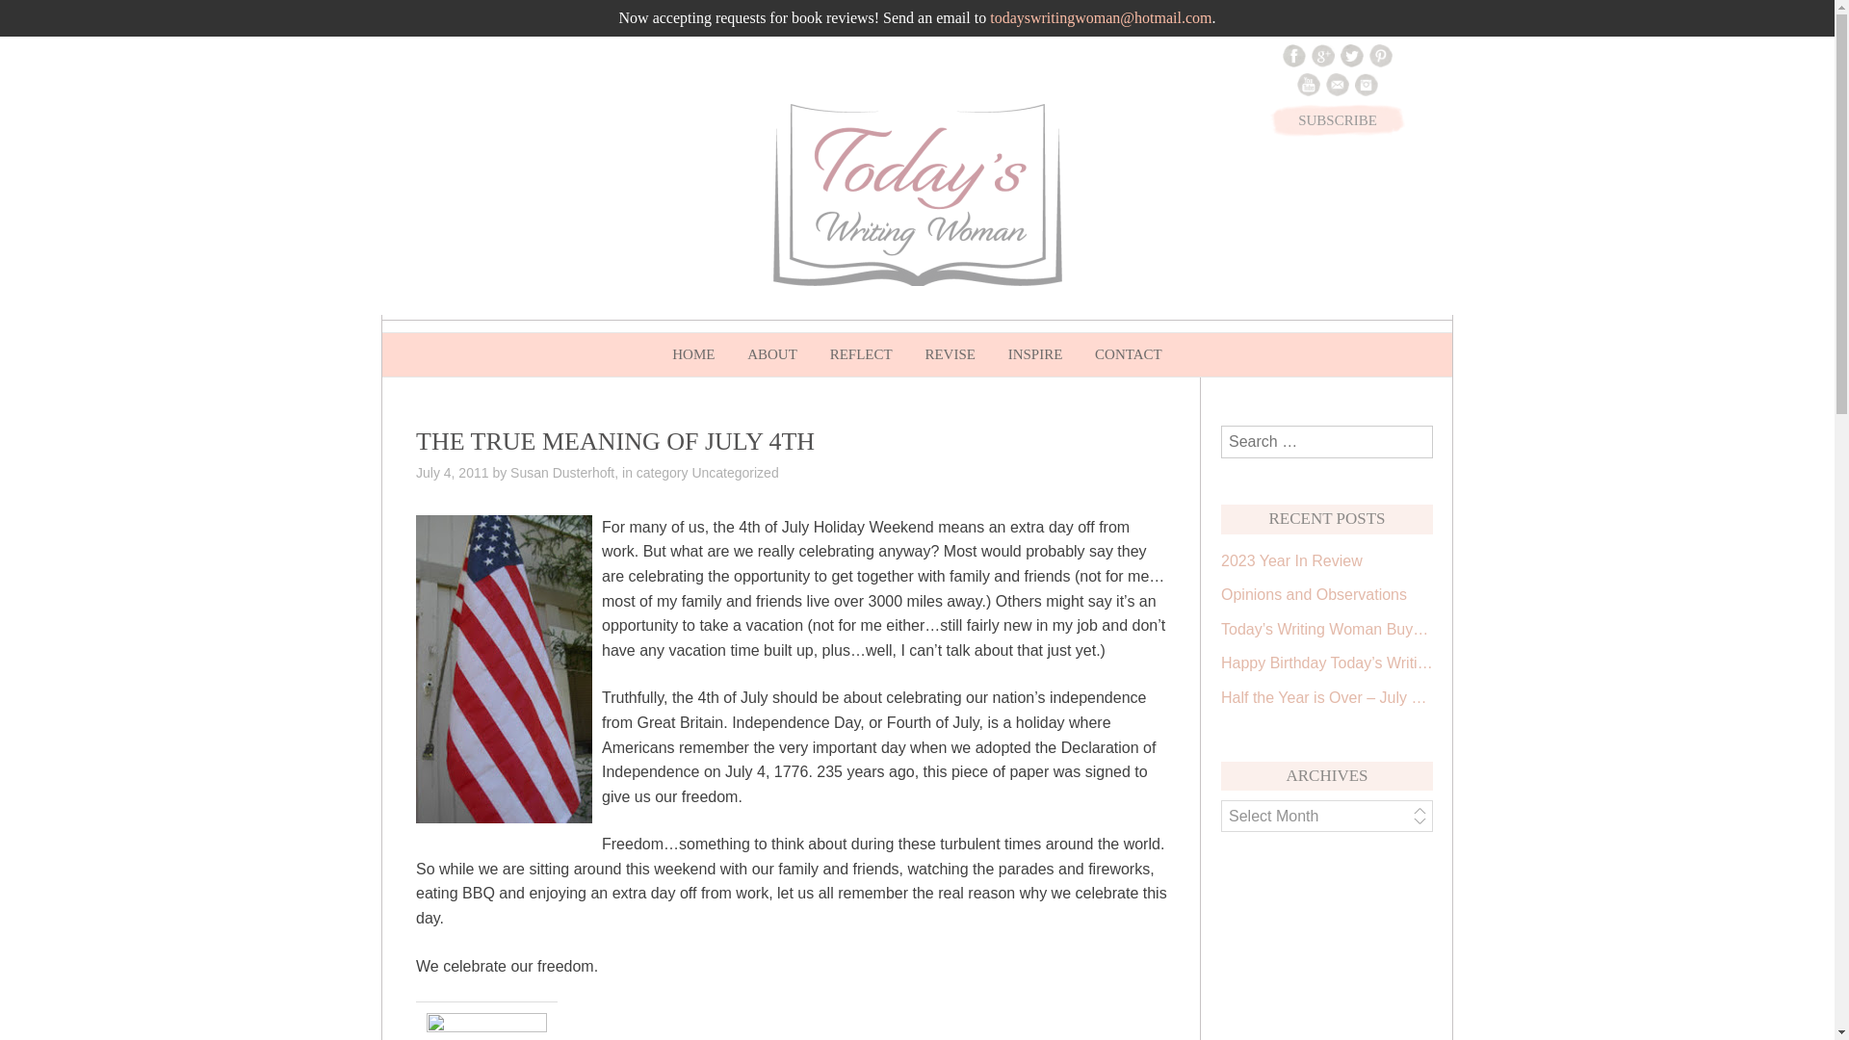 The image size is (1849, 1040). I want to click on Susan Dusterhoft, so click(561, 472).